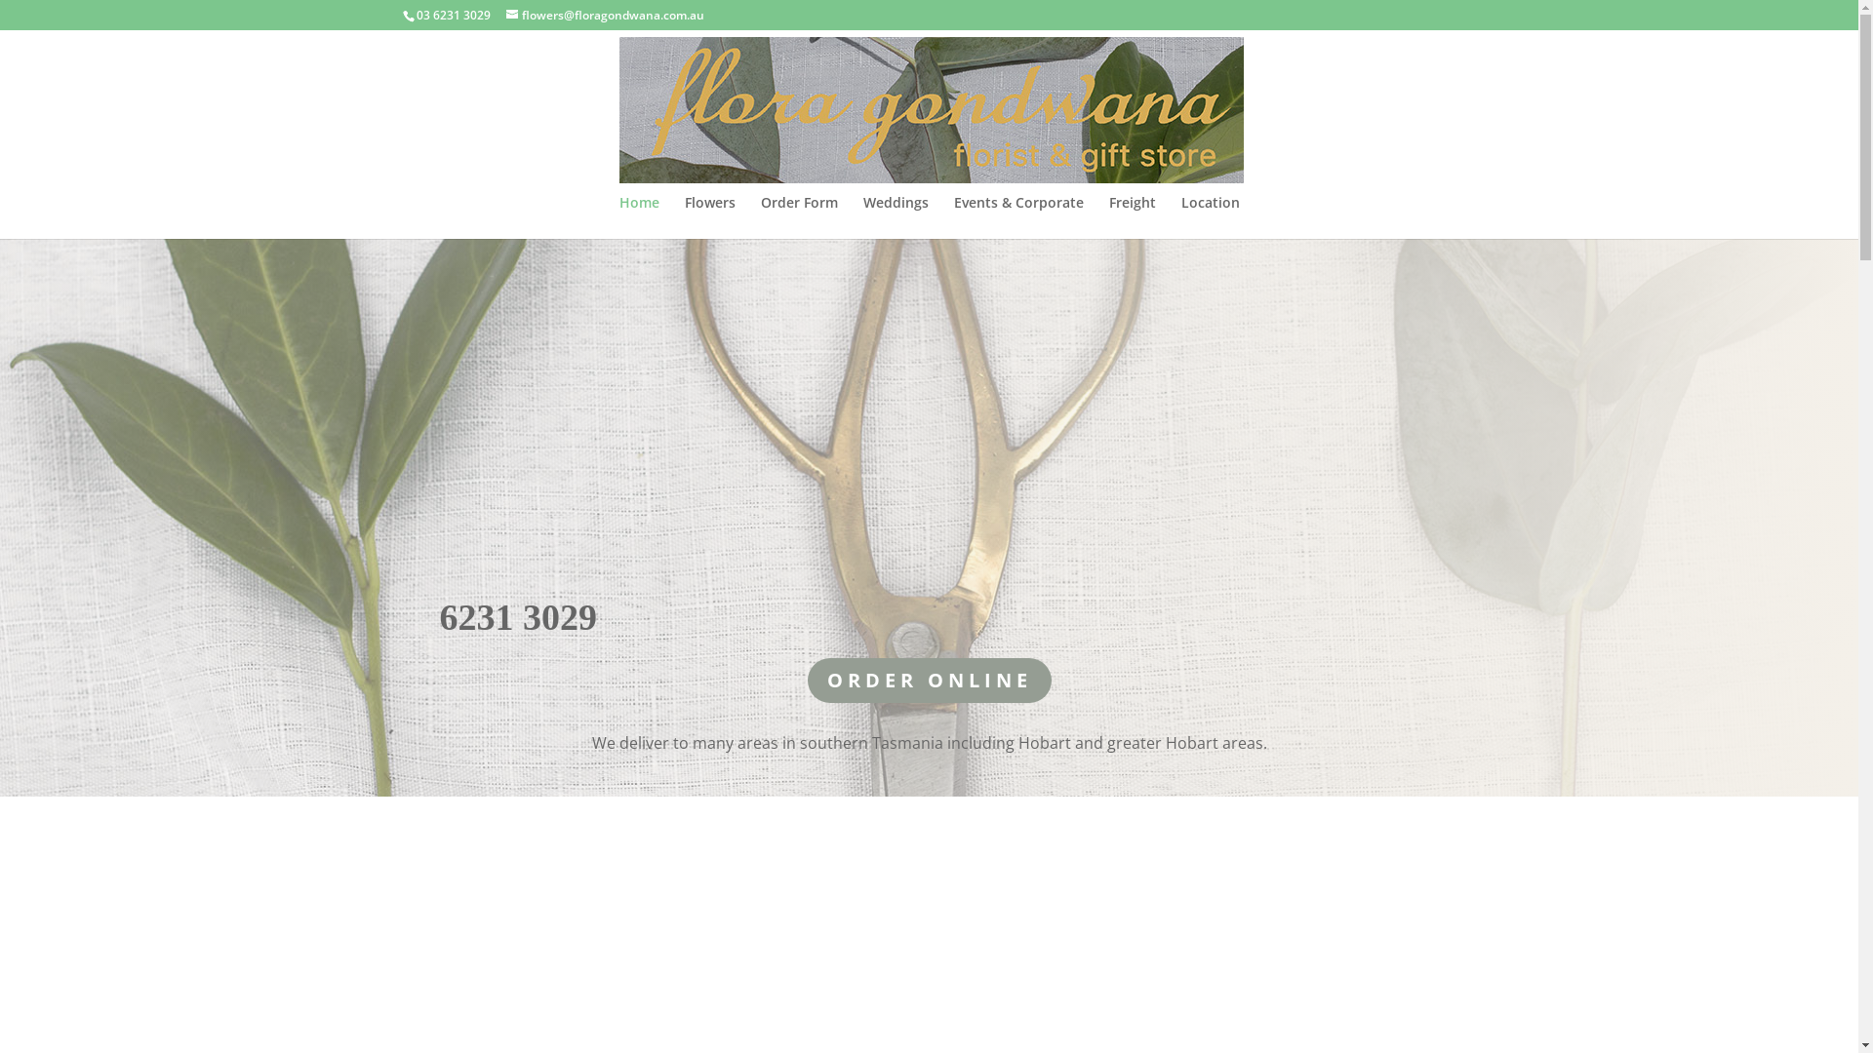  What do you see at coordinates (1210, 217) in the screenshot?
I see `Location` at bounding box center [1210, 217].